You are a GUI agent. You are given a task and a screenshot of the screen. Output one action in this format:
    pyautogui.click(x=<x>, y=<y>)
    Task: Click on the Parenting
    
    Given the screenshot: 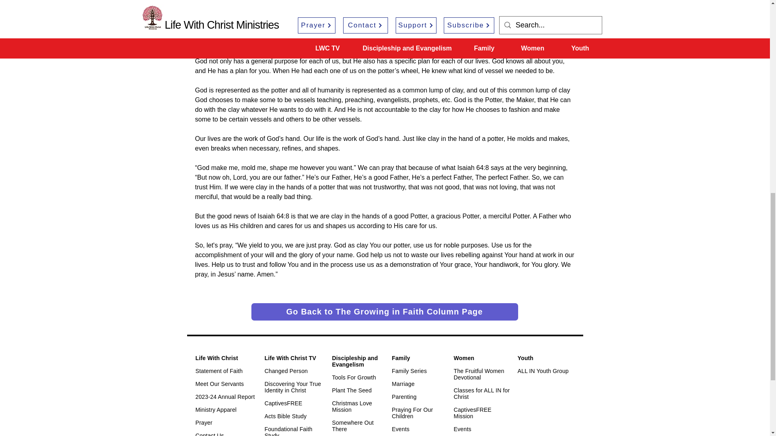 What is the action you would take?
    pyautogui.click(x=352, y=406)
    